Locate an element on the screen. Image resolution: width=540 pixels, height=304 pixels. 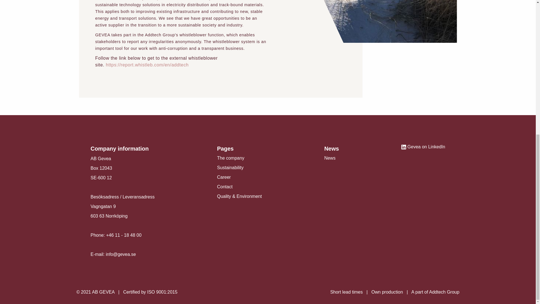
News is located at coordinates (330, 158).